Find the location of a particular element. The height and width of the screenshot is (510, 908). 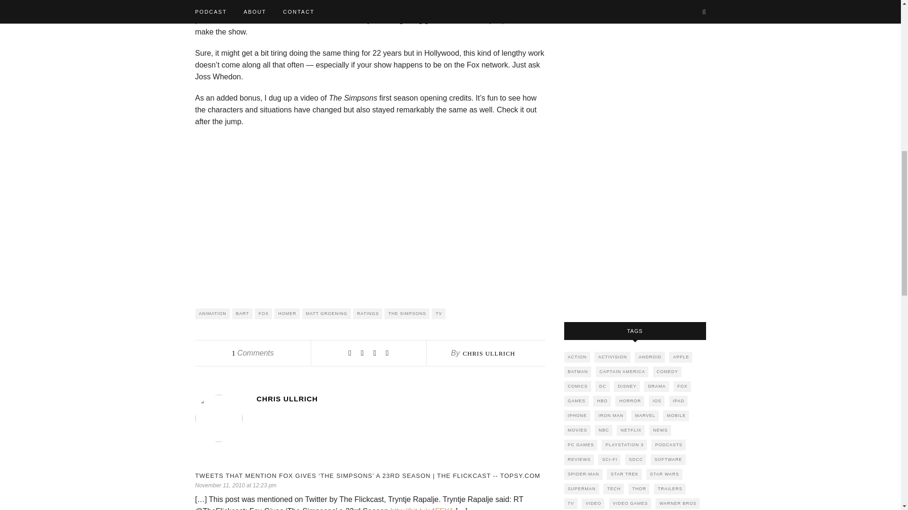

ACTION is located at coordinates (576, 357).